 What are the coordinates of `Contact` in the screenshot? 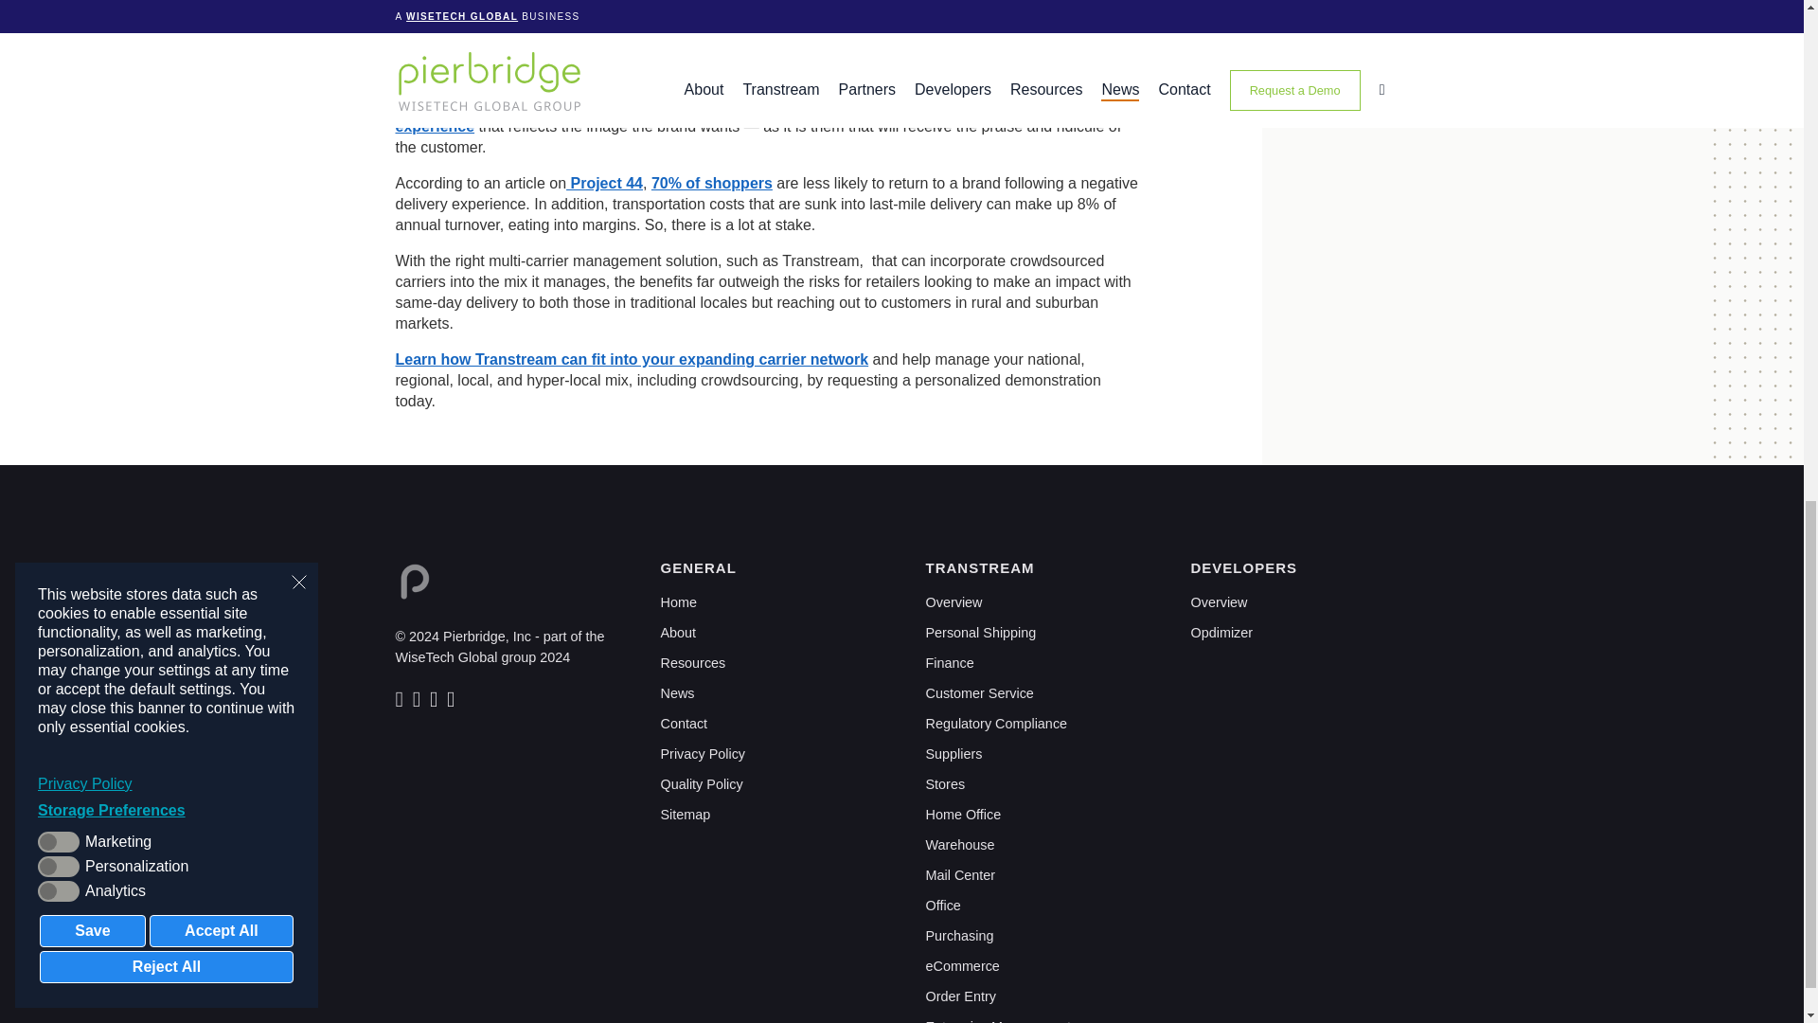 It's located at (685, 724).